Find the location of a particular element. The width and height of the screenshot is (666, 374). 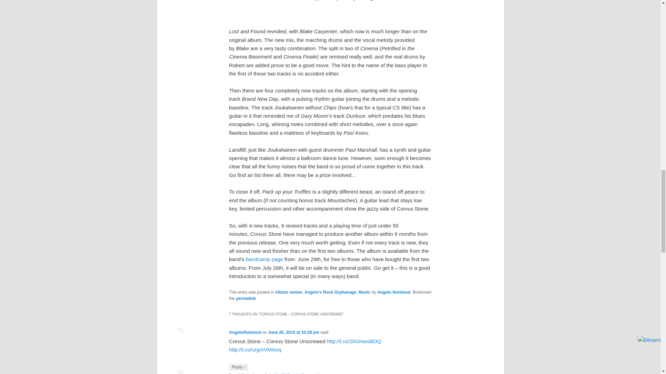

Music is located at coordinates (364, 292).